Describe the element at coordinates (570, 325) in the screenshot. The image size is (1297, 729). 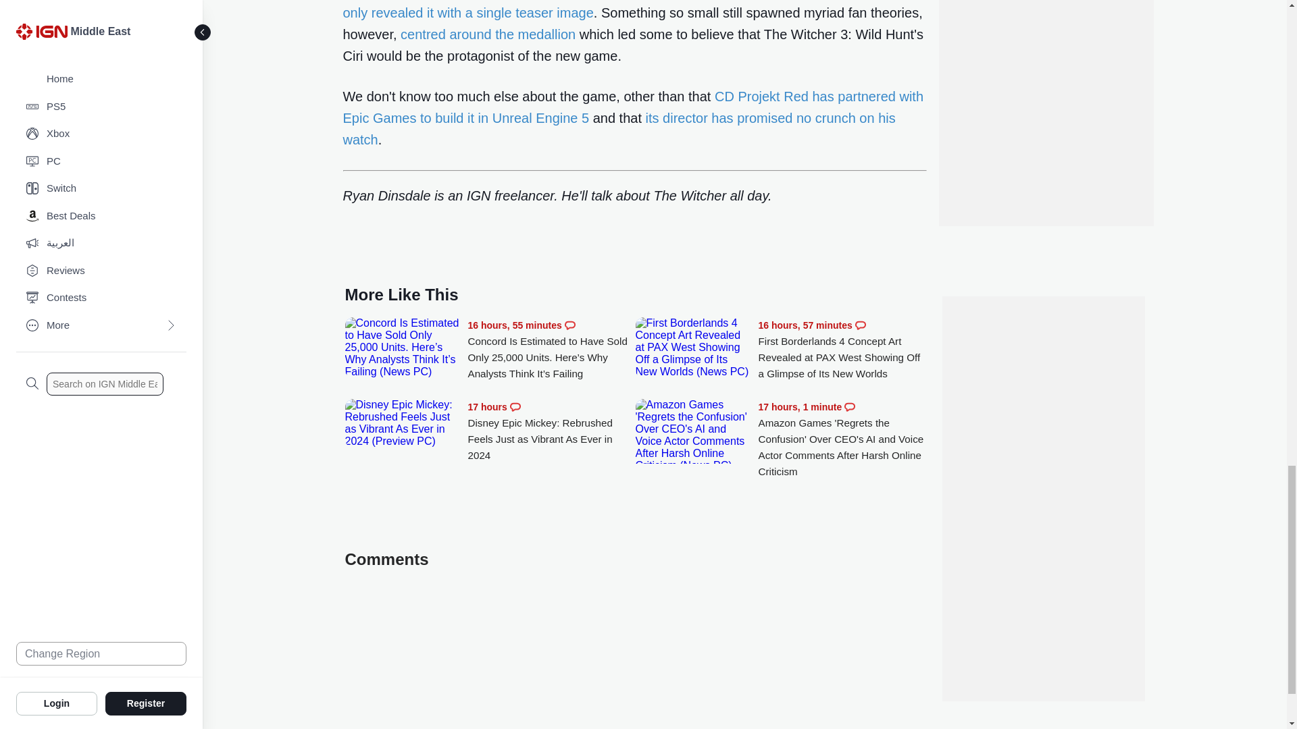
I see `Comments` at that location.